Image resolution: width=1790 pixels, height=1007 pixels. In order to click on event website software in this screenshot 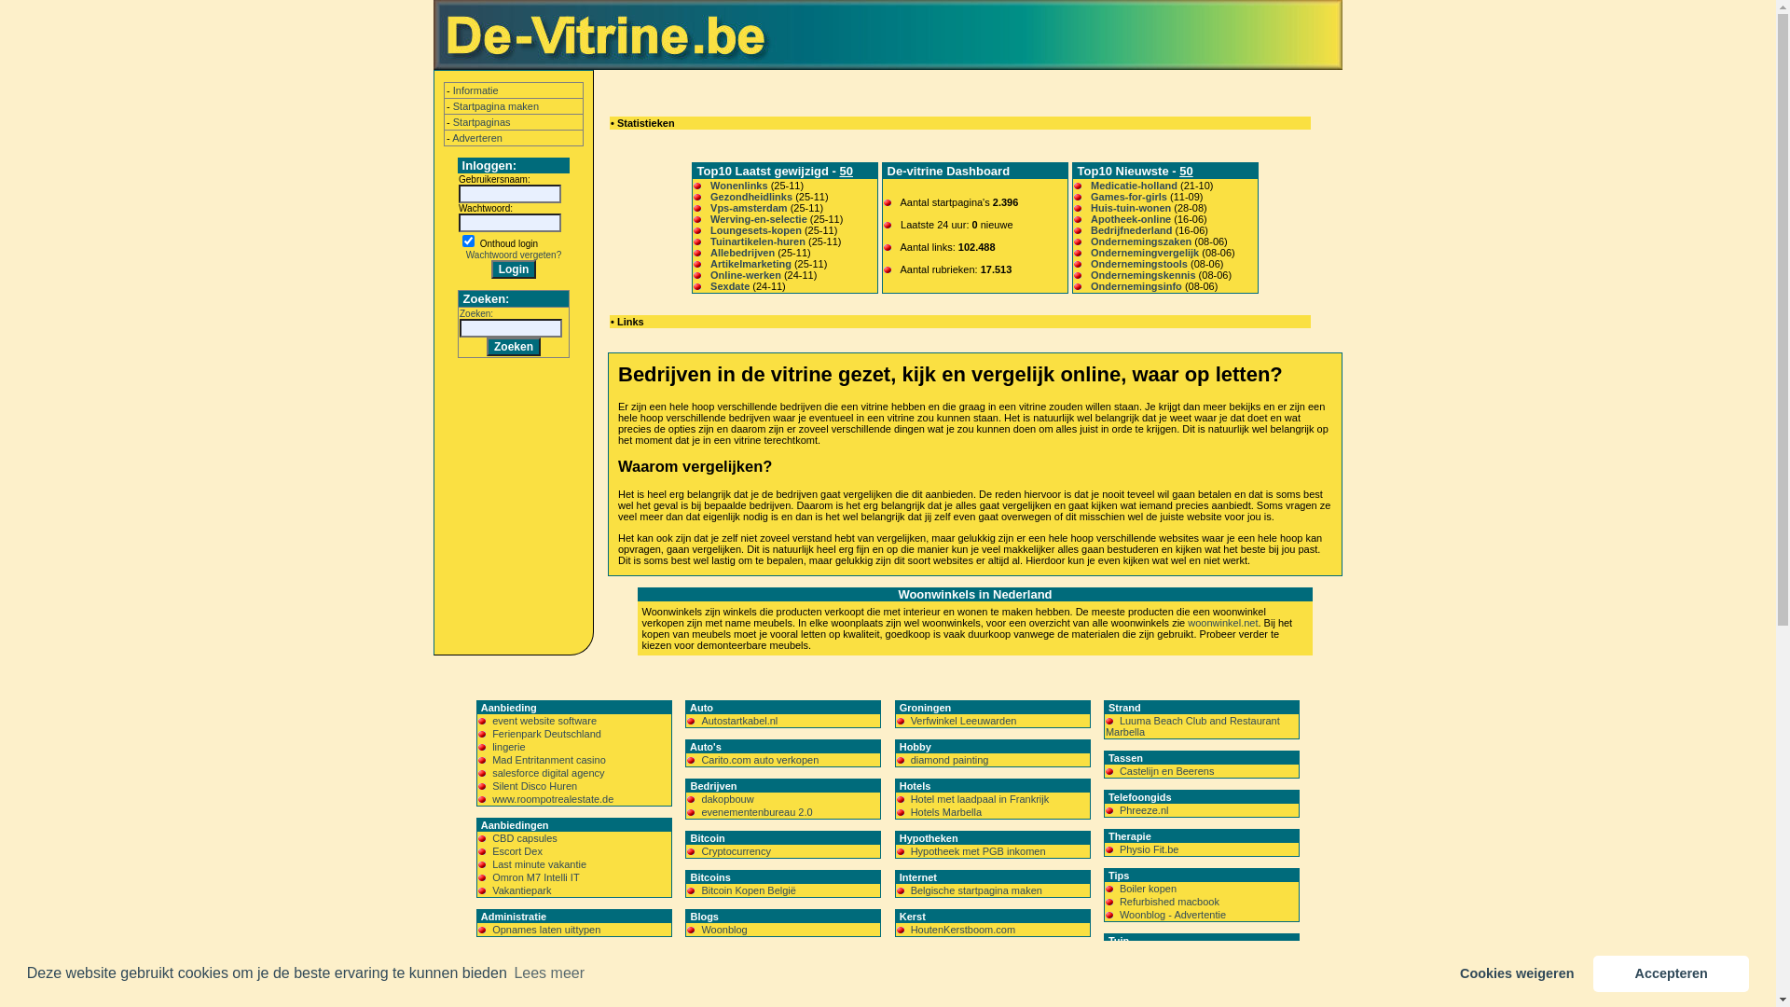, I will do `click(544, 721)`.